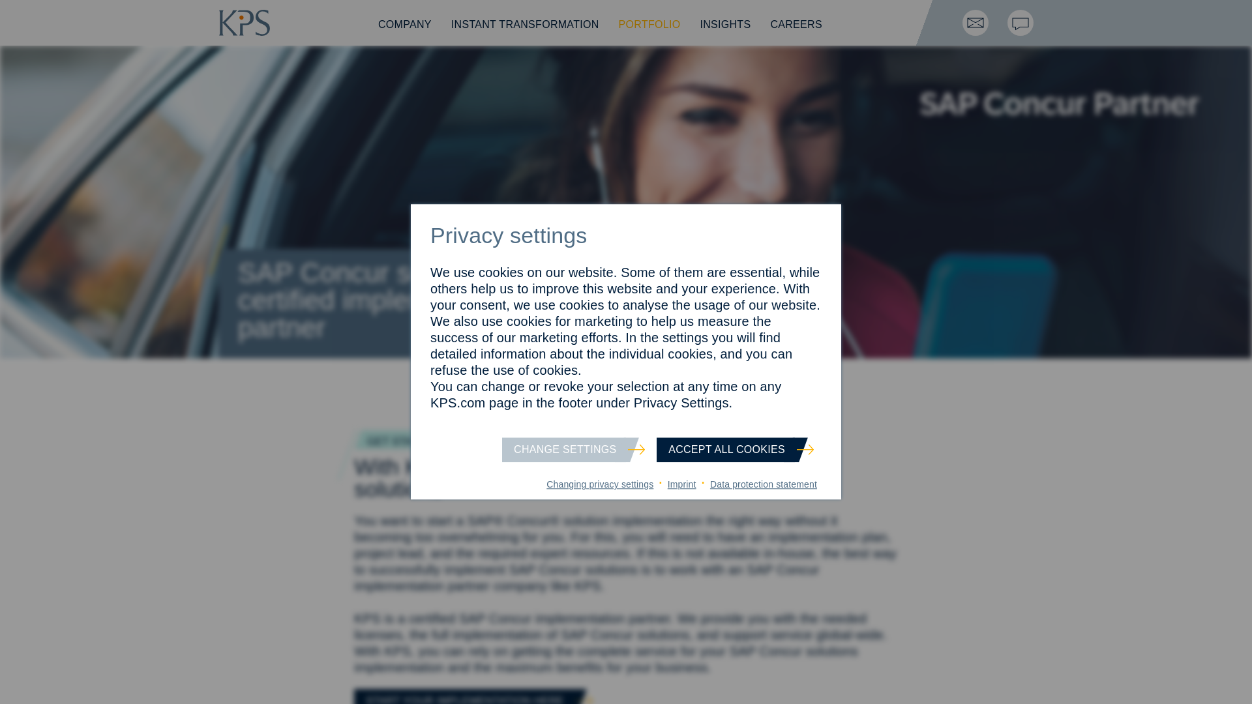 The width and height of the screenshot is (1252, 704). I want to click on Instant Transformation, so click(525, 25).